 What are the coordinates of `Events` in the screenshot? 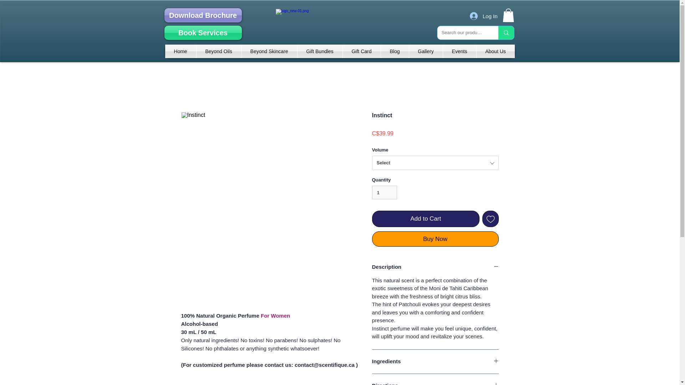 It's located at (460, 51).